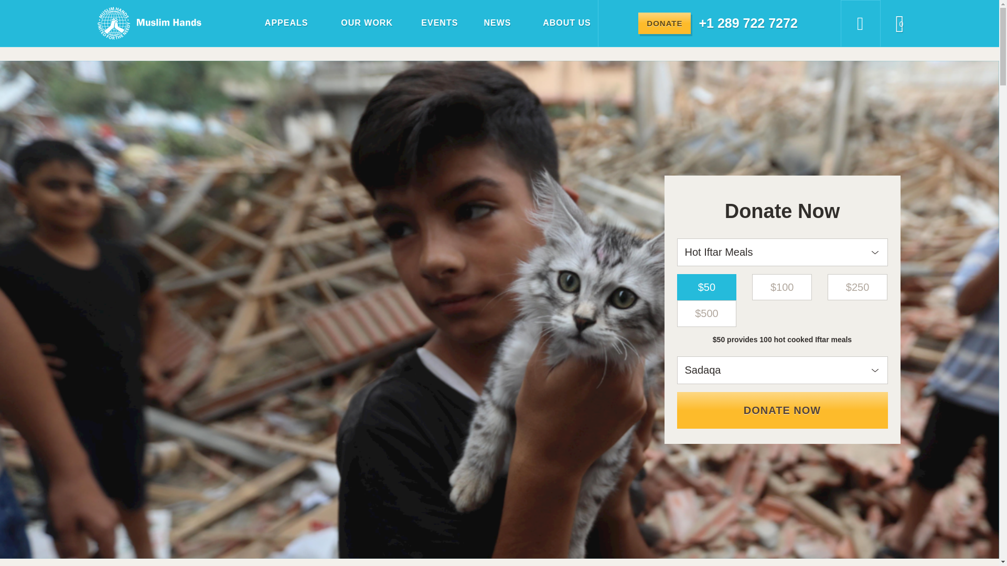 This screenshot has width=1007, height=566. I want to click on NEWS, so click(491, 23).